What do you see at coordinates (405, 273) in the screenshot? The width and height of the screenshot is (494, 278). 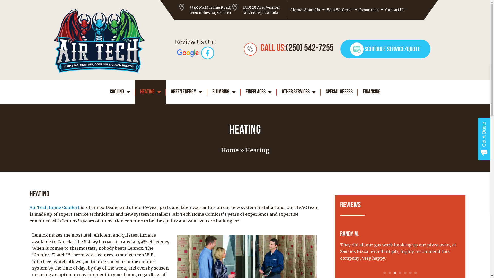 I see `5` at bounding box center [405, 273].